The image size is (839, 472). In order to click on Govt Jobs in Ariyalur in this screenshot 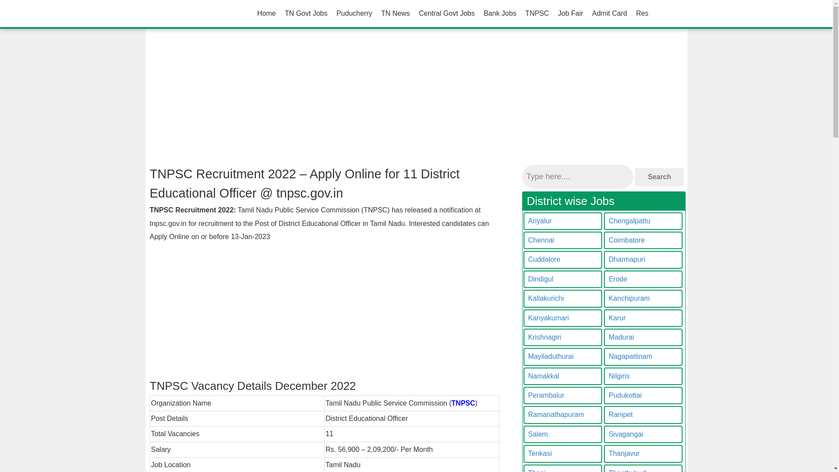, I will do `click(563, 221)`.